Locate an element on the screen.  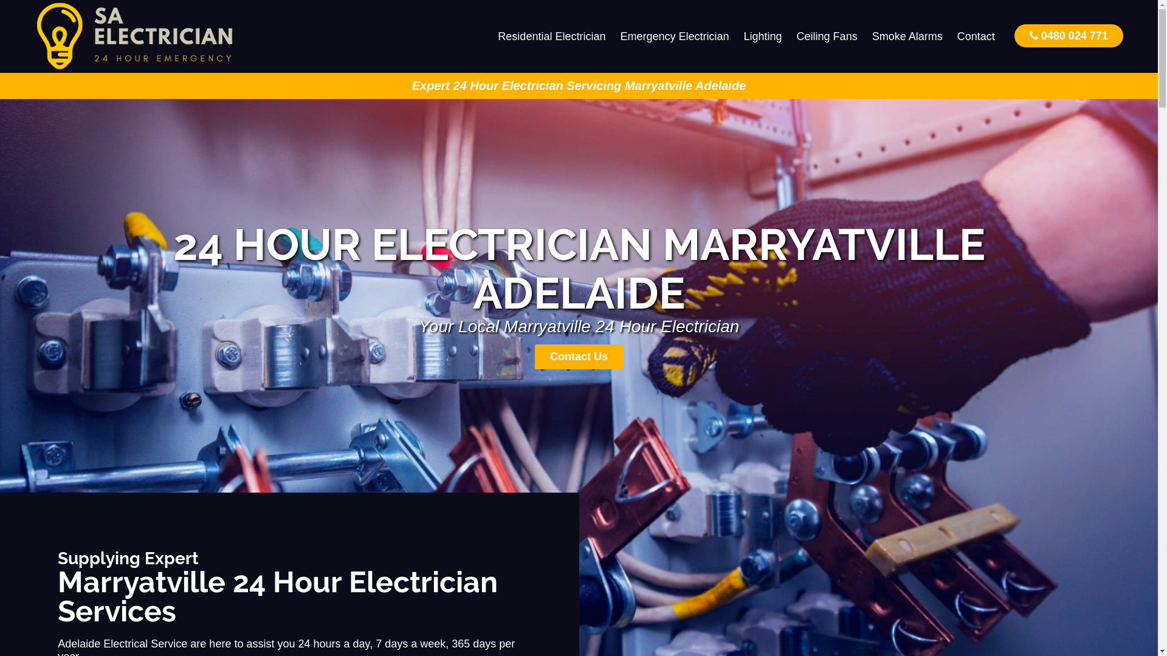
Lighting is located at coordinates (763, 36).